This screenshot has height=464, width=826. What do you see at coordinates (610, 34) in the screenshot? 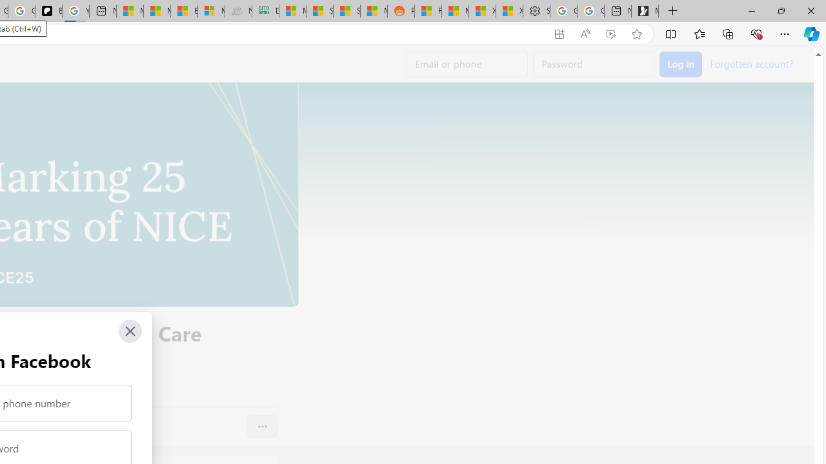
I see `Enhance video` at bounding box center [610, 34].